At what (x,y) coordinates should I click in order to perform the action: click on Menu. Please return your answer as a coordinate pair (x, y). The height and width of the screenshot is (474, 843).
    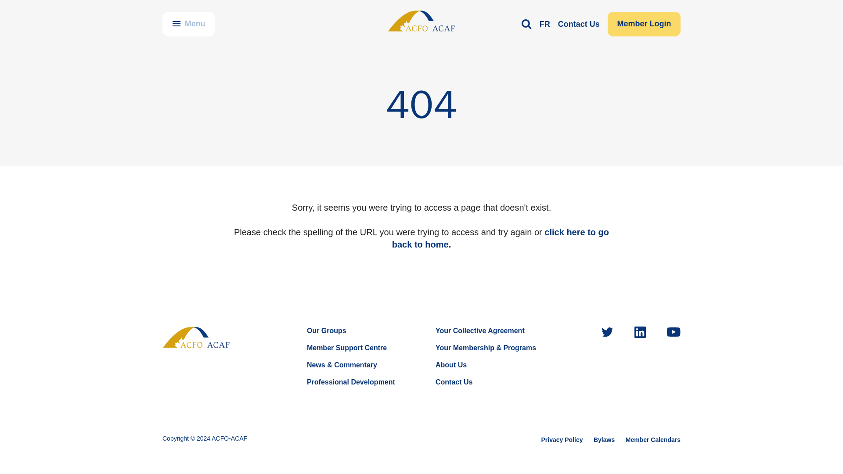
    Looking at the image, I should click on (189, 24).